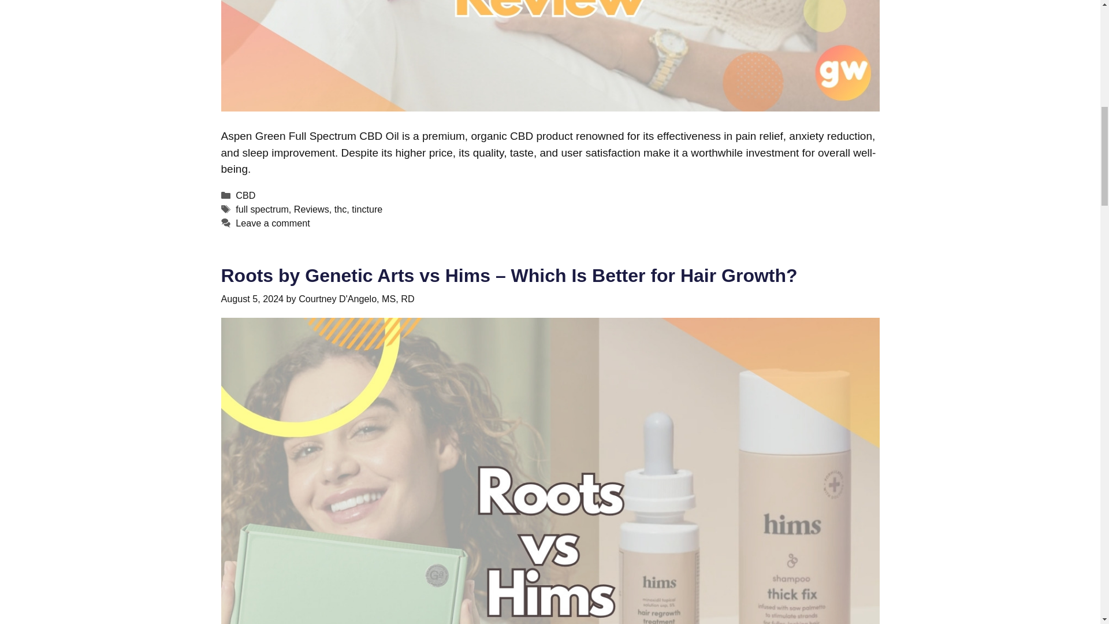 The width and height of the screenshot is (1109, 624). I want to click on Leave a comment, so click(272, 223).